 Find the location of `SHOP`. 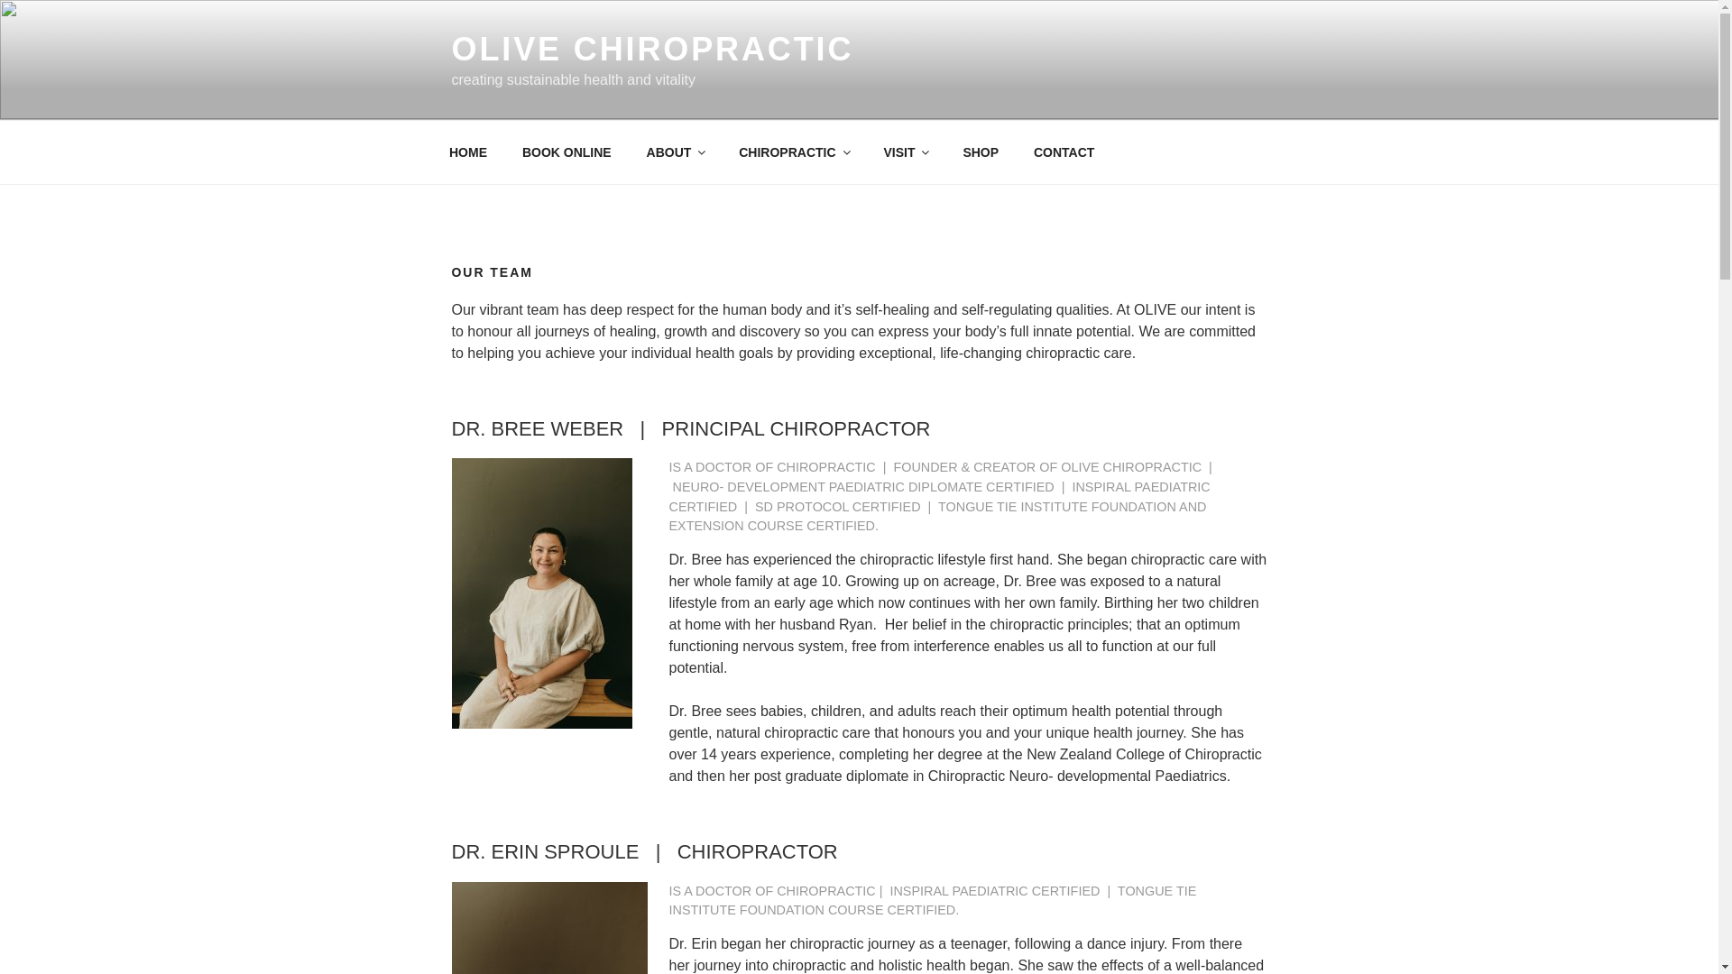

SHOP is located at coordinates (981, 152).